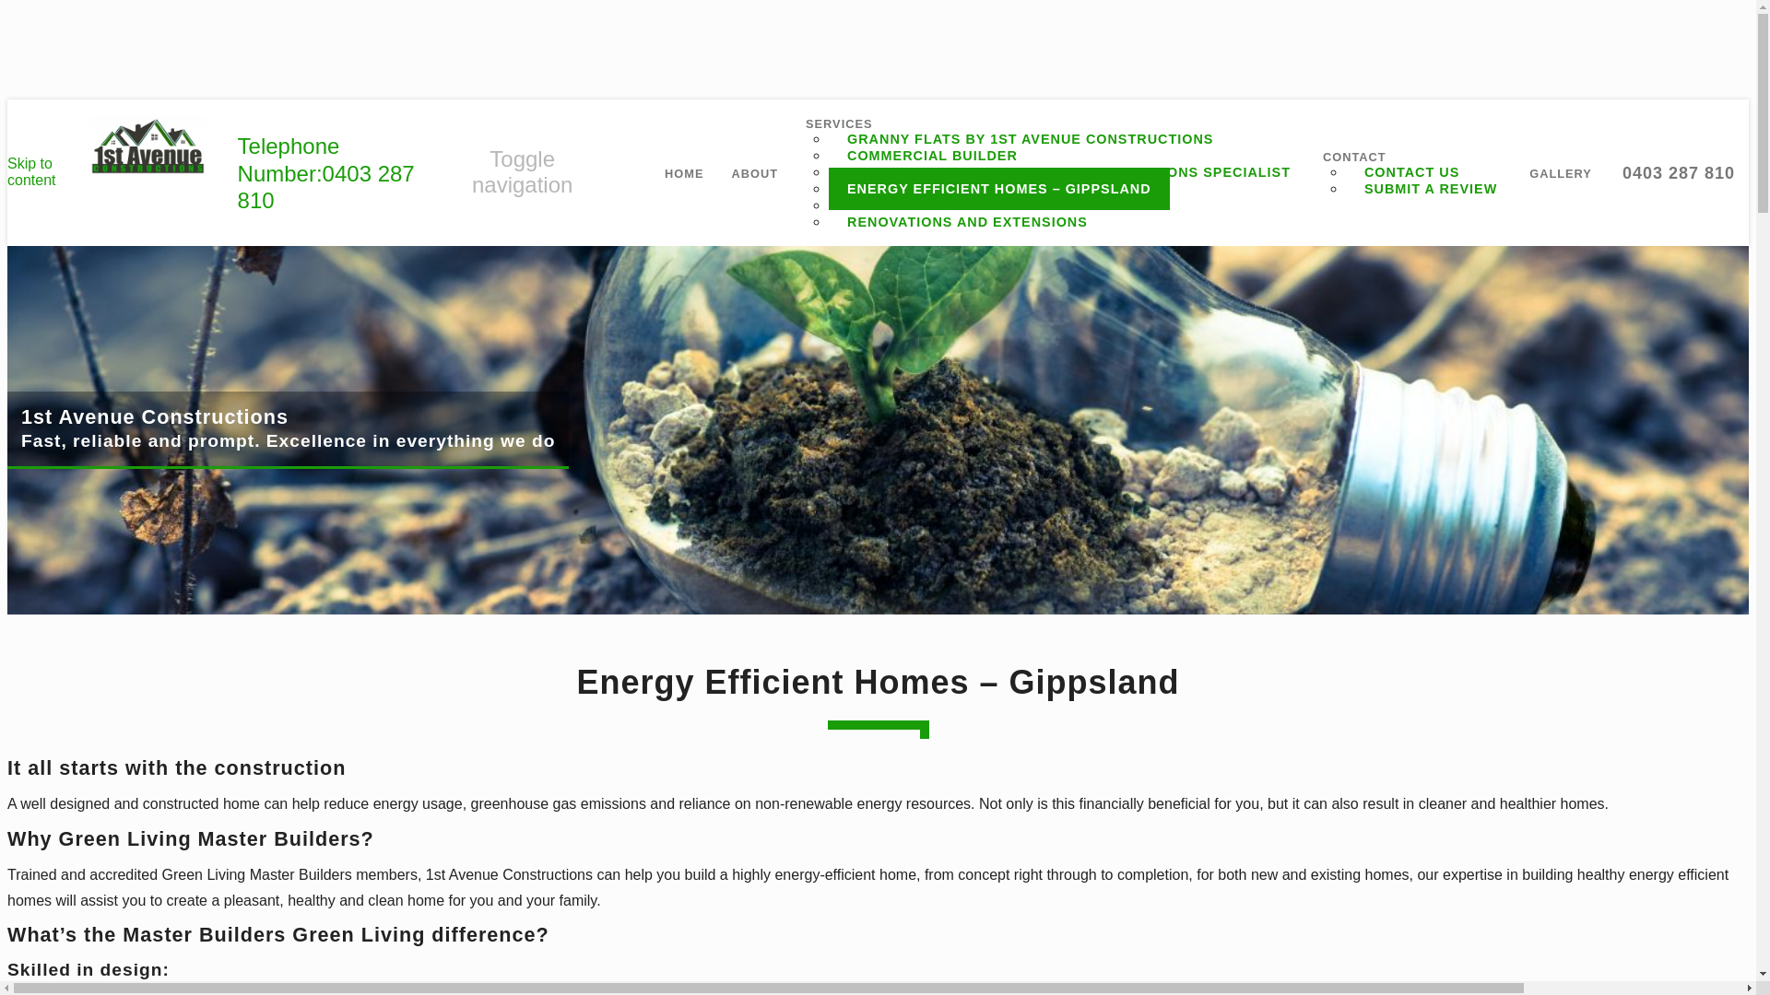  What do you see at coordinates (325, 173) in the screenshot?
I see `Telephone Number:0403 287 810` at bounding box center [325, 173].